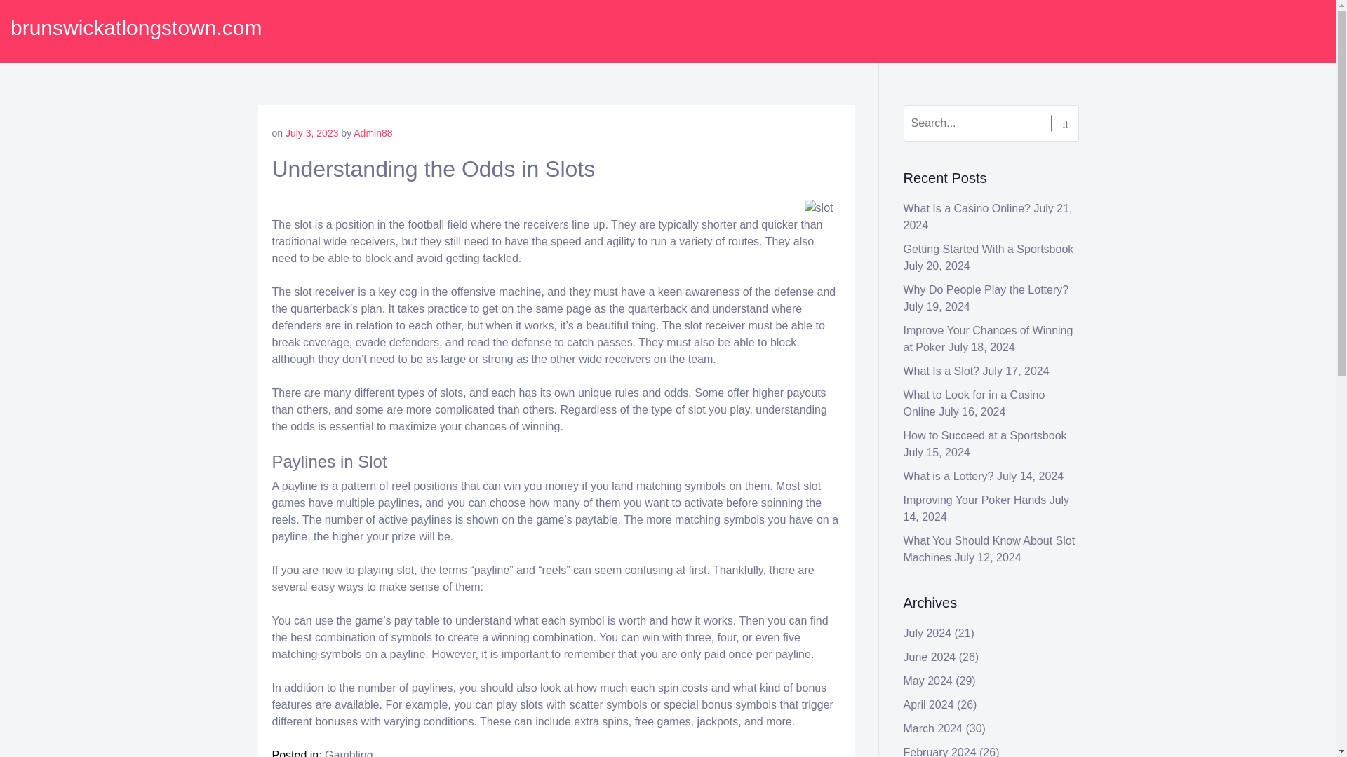 Image resolution: width=1347 pixels, height=757 pixels. I want to click on March 2024, so click(933, 728).